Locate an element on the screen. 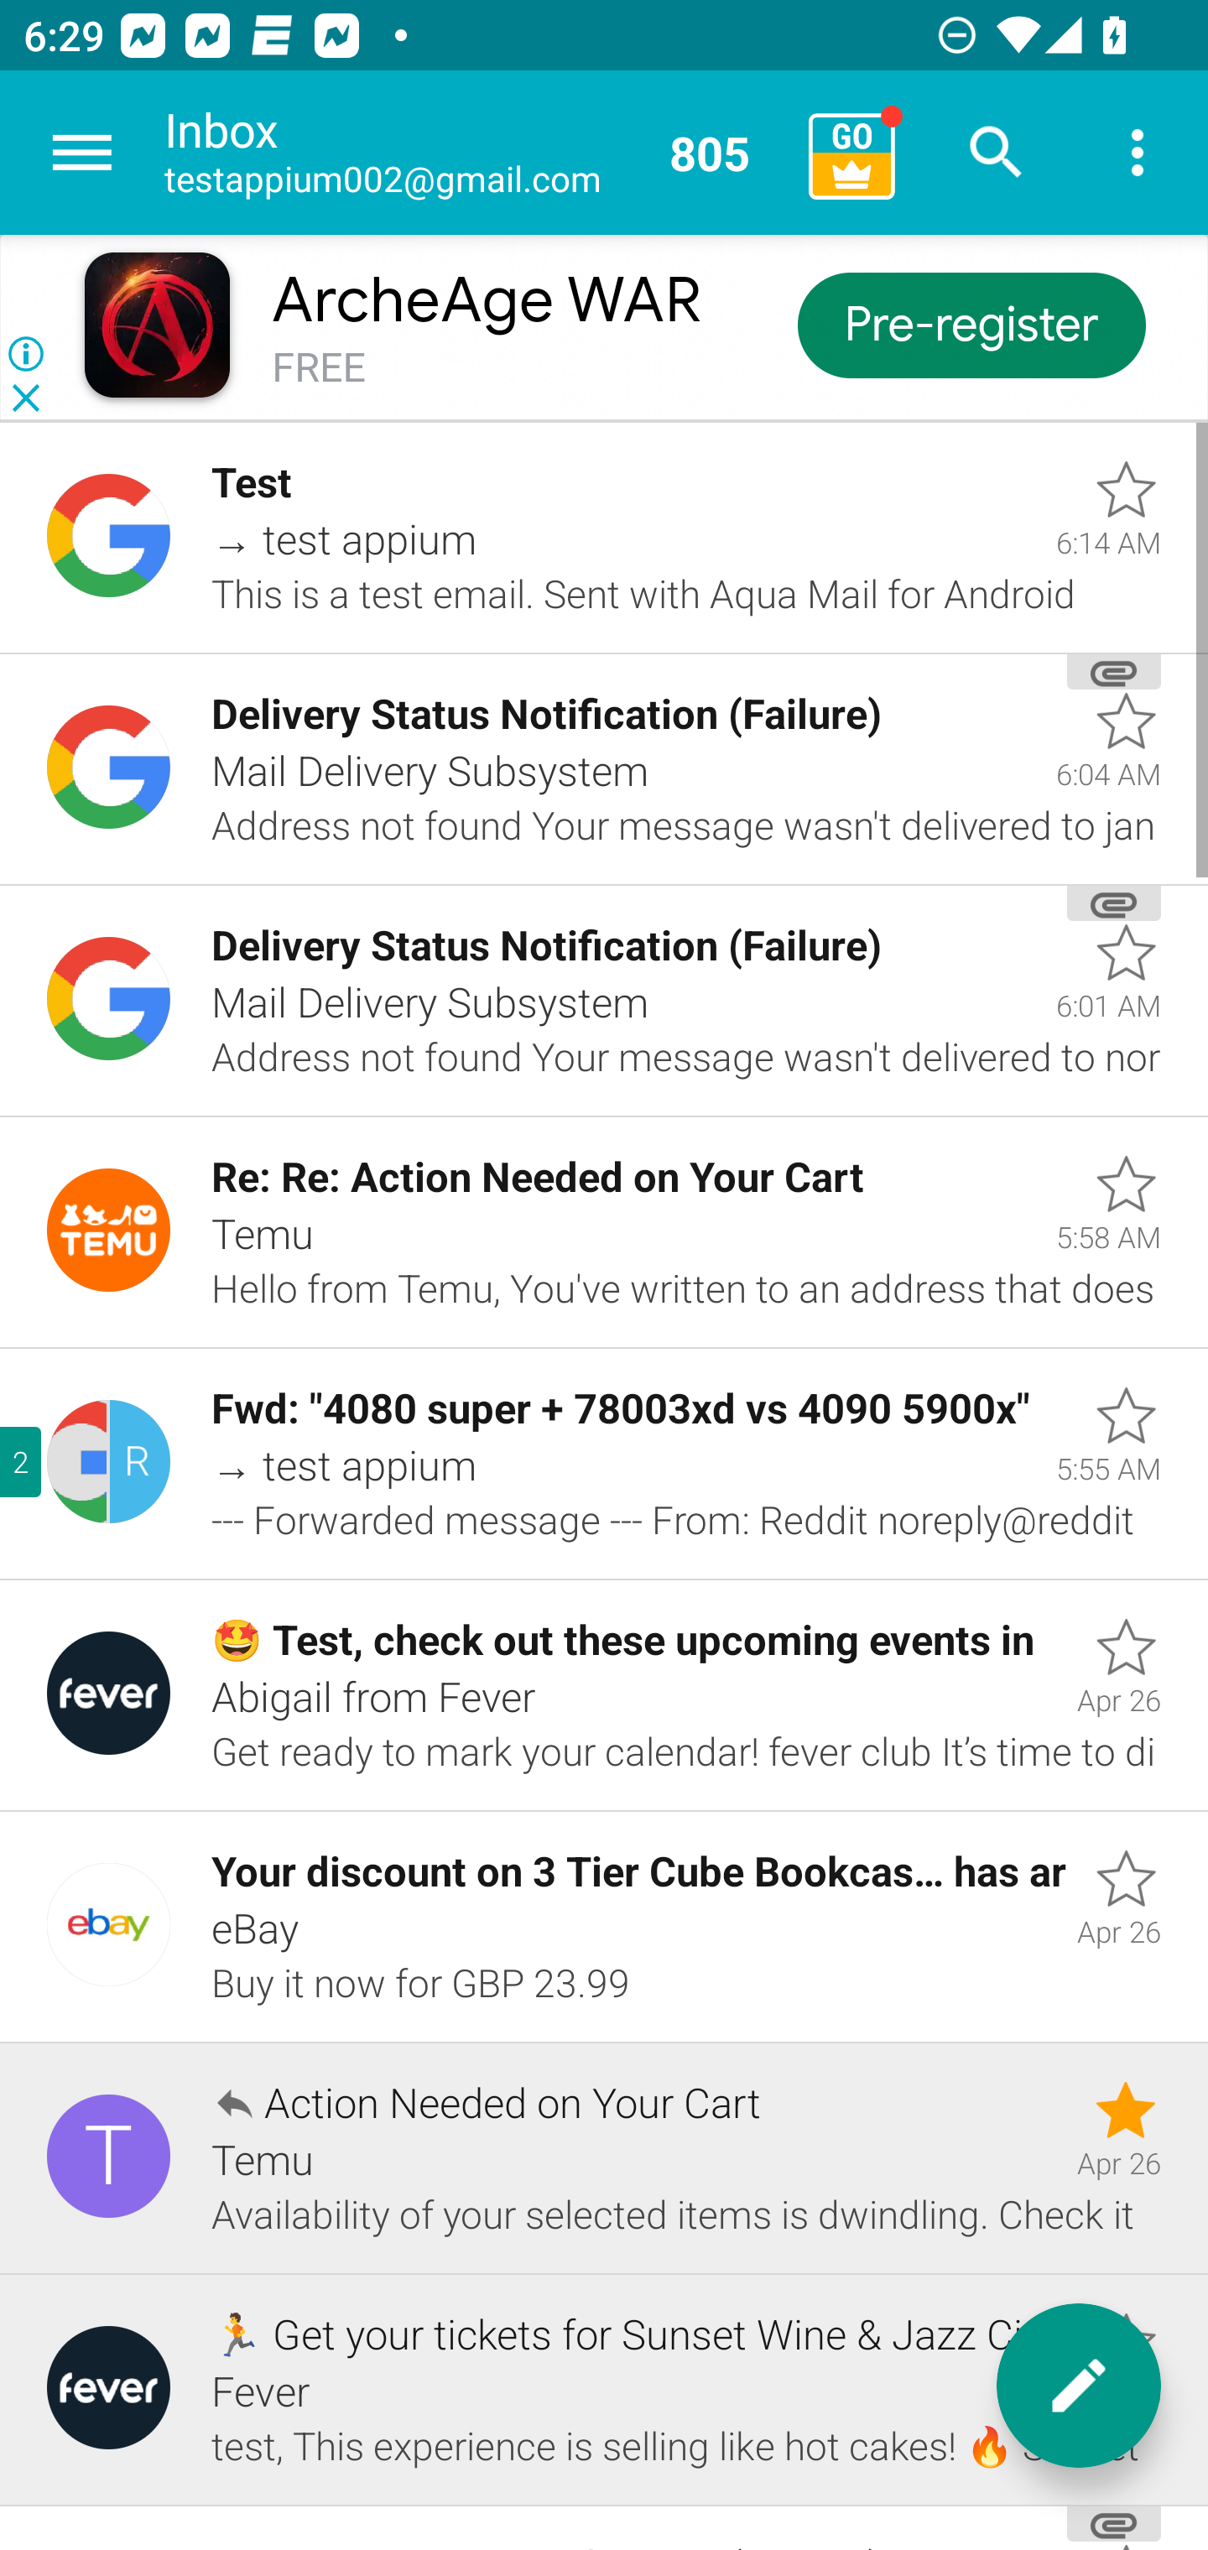 The image size is (1208, 2550). Search is located at coordinates (997, 153).